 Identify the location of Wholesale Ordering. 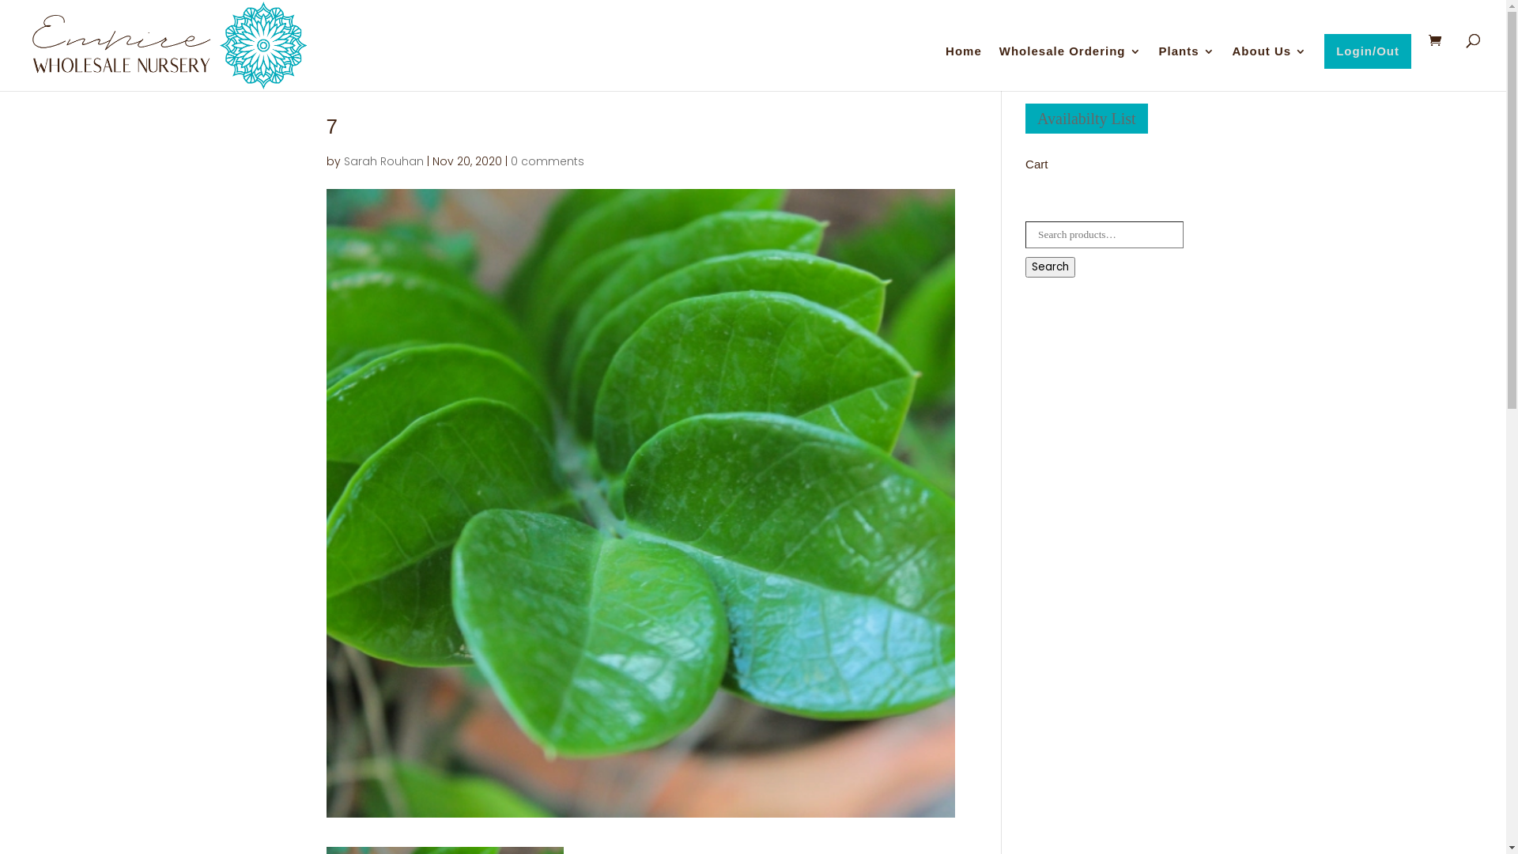
(1071, 68).